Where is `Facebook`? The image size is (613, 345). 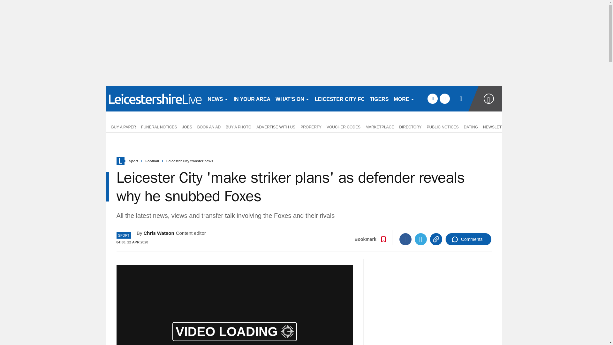 Facebook is located at coordinates (405, 239).